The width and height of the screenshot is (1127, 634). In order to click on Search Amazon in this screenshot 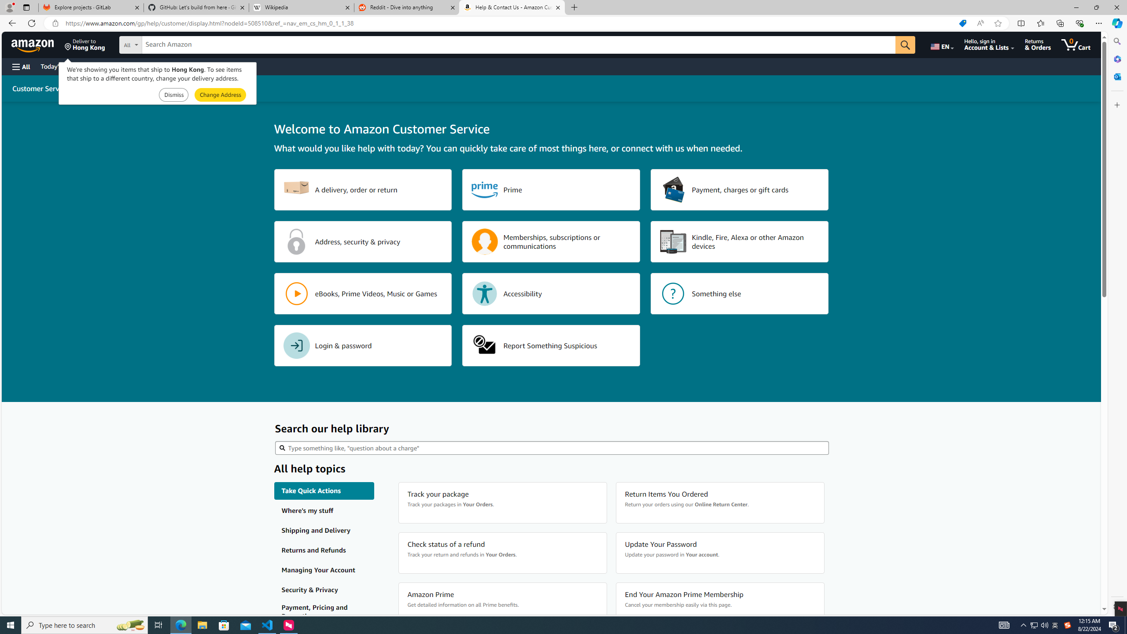, I will do `click(519, 45)`.